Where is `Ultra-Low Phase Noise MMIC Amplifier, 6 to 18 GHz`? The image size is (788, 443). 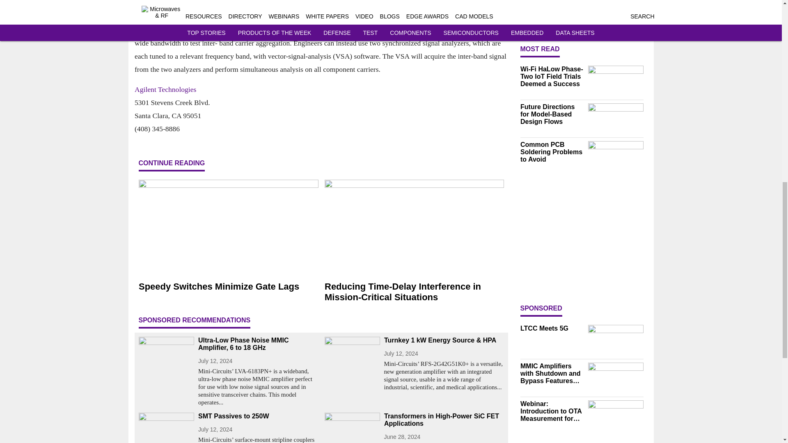
Ultra-Low Phase Noise MMIC Amplifier, 6 to 18 GHz is located at coordinates (258, 344).